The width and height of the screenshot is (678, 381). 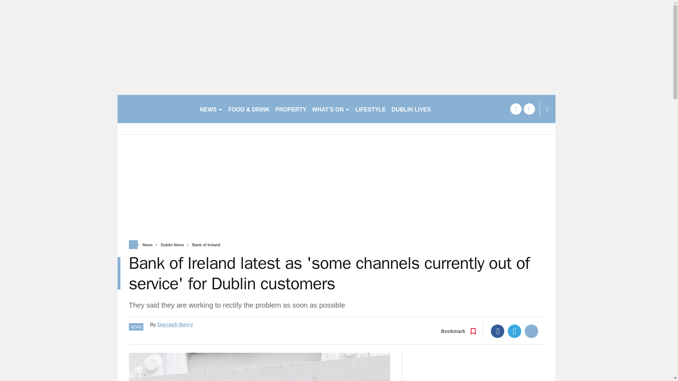 I want to click on SOCCER, so click(x=448, y=109).